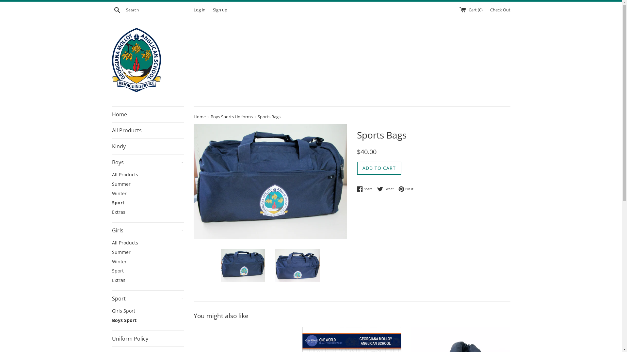  What do you see at coordinates (500, 10) in the screenshot?
I see `Check Out` at bounding box center [500, 10].